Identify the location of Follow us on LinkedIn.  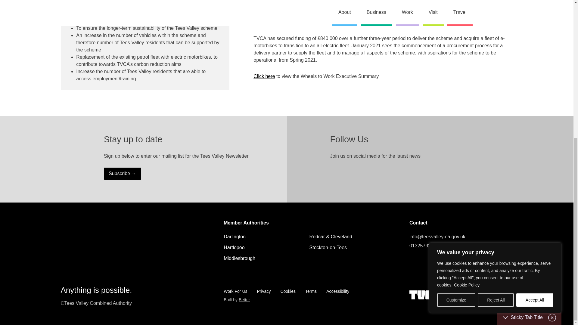
(358, 172).